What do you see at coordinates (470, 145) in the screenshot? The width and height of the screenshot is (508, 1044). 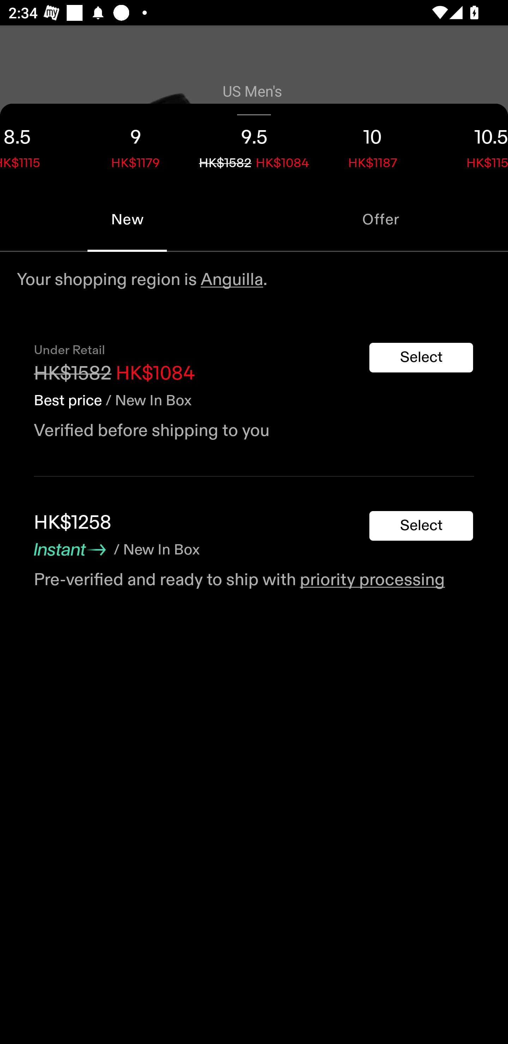 I see `10.5 HK$1155` at bounding box center [470, 145].